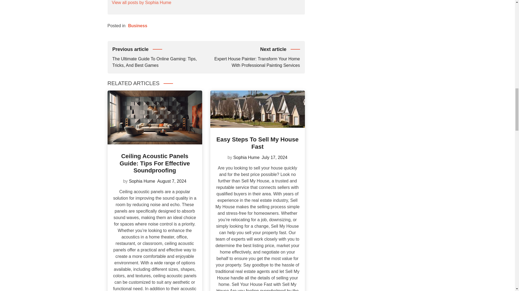 This screenshot has height=291, width=519. What do you see at coordinates (142, 181) in the screenshot?
I see `Sophia Hume` at bounding box center [142, 181].